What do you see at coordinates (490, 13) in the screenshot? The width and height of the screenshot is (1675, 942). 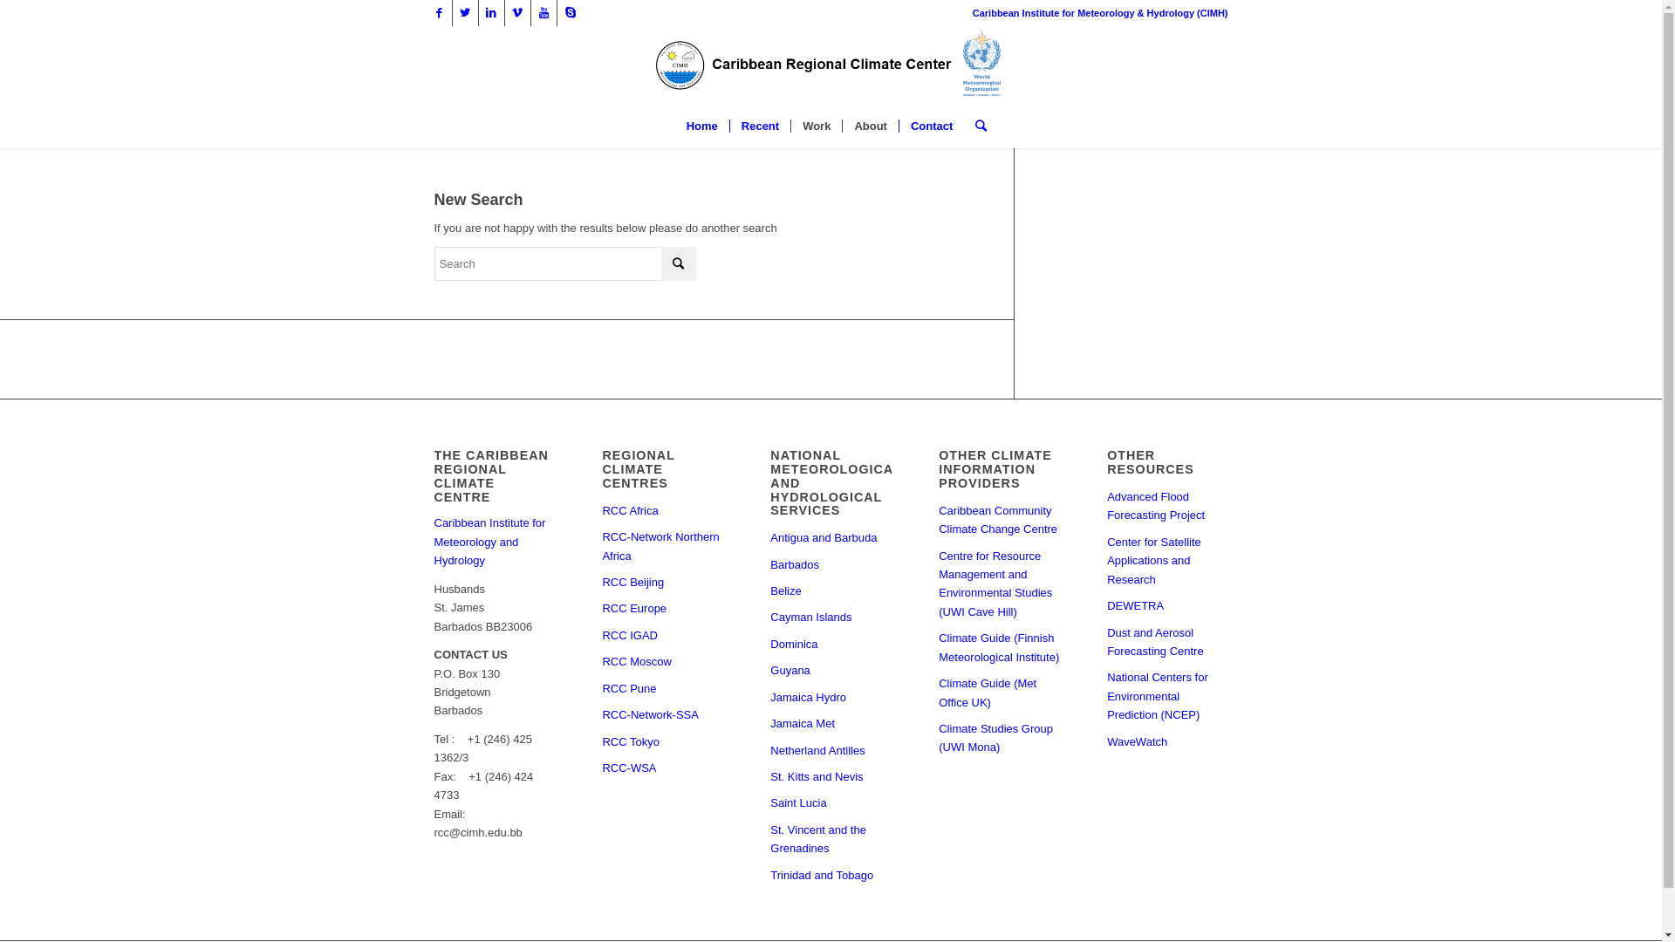 I see `Linkedin` at bounding box center [490, 13].